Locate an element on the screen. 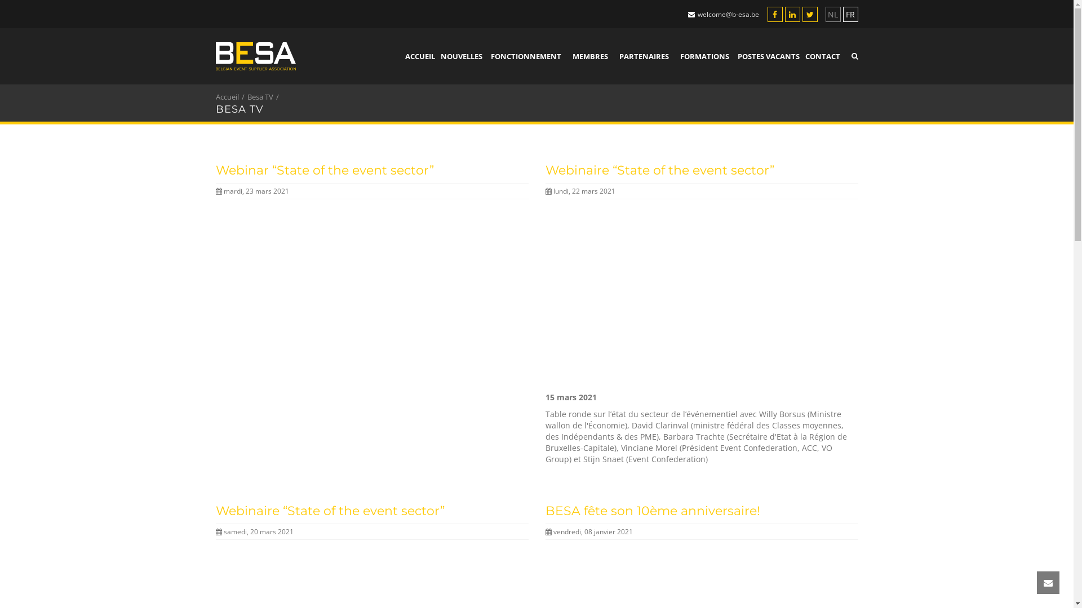 This screenshot has width=1082, height=608. NOUVELLES is located at coordinates (461, 56).